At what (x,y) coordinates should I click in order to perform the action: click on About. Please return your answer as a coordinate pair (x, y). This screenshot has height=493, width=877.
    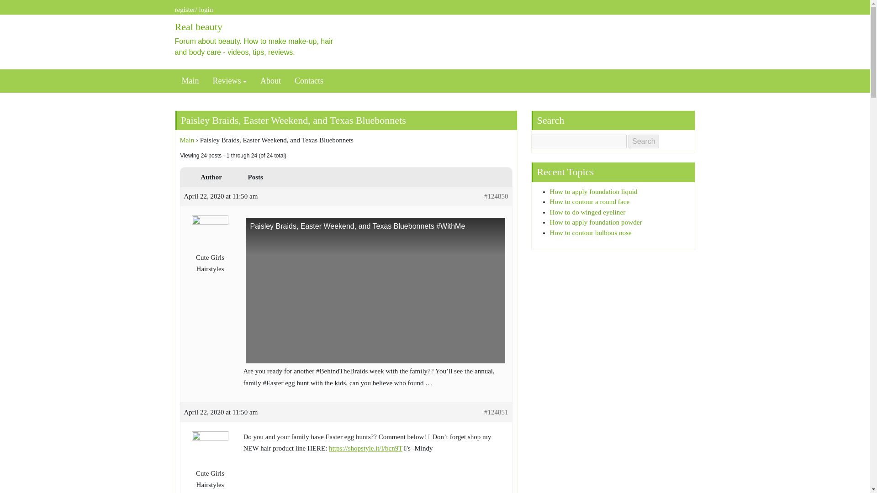
    Looking at the image, I should click on (270, 81).